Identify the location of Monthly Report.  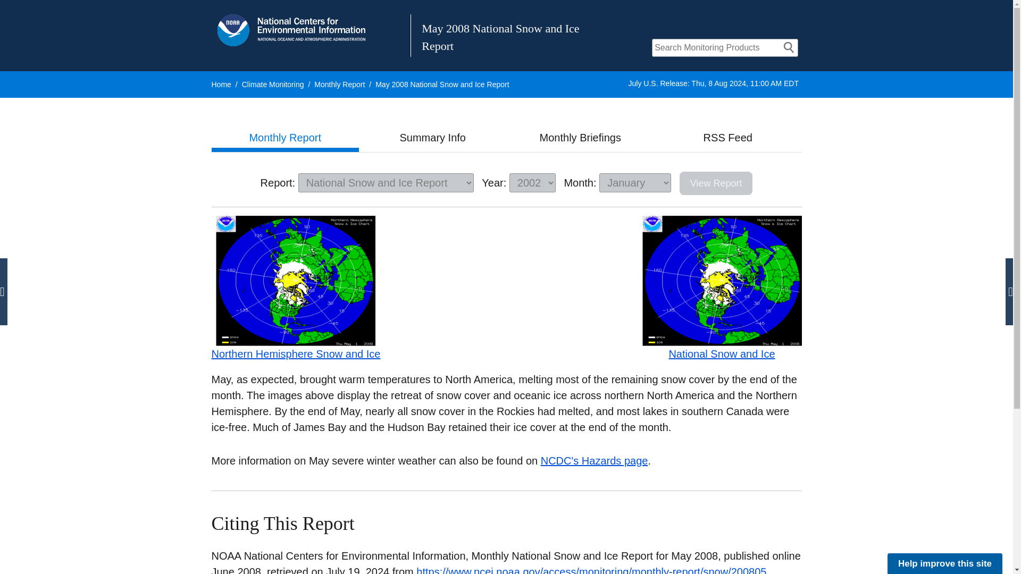
(285, 138).